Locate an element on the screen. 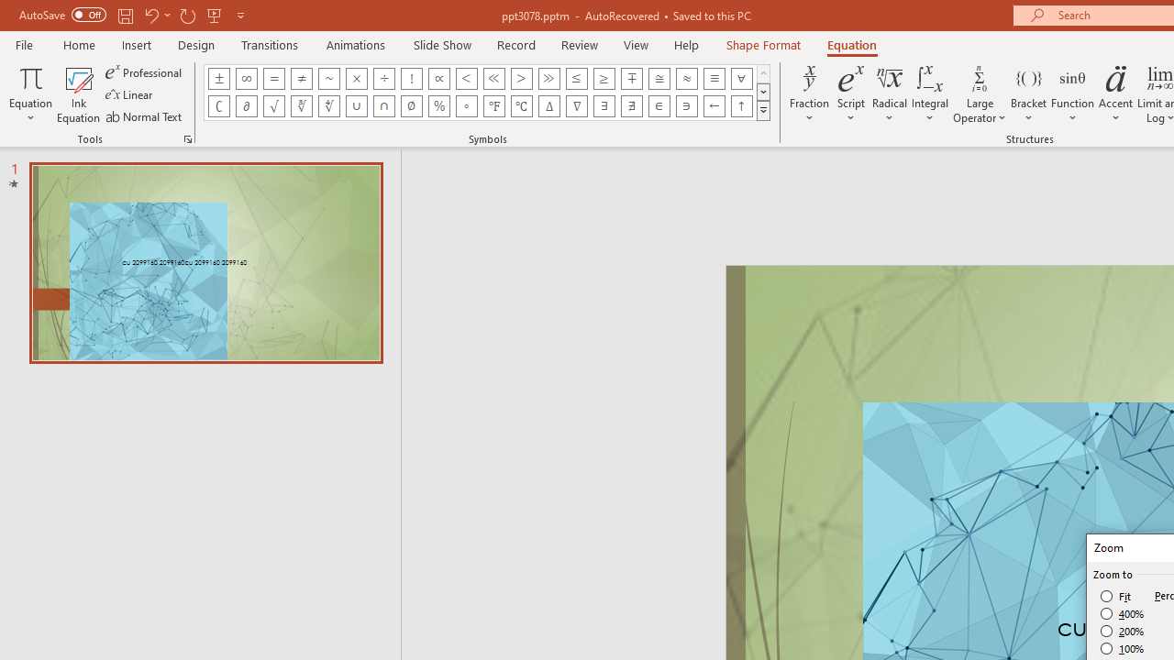  Equation Symbol Greater Than or Equal To is located at coordinates (604, 79).